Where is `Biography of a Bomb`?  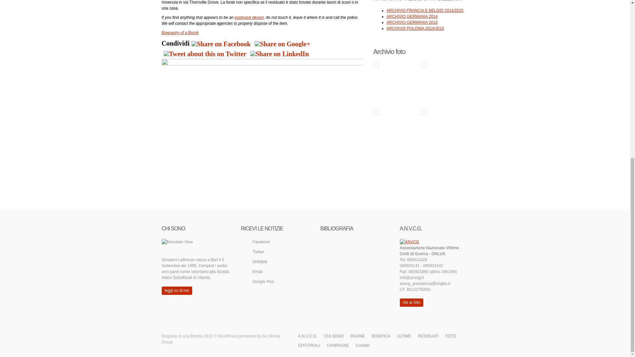
Biography of a Bomb is located at coordinates (180, 32).